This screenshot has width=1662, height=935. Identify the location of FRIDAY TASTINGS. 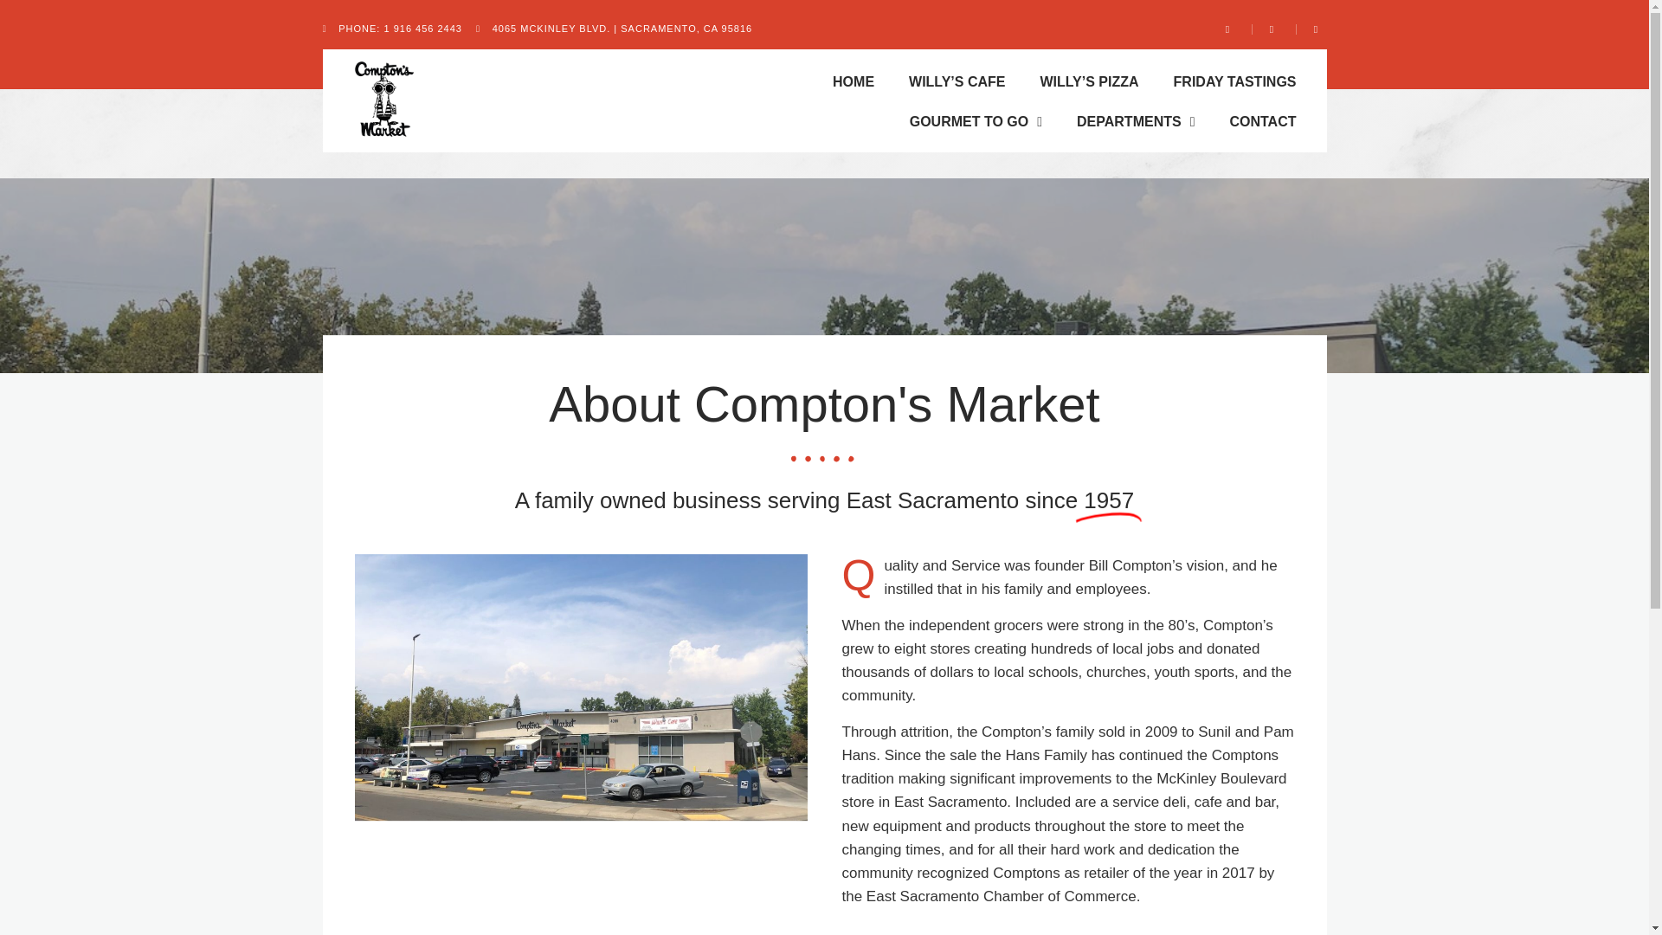
(1235, 81).